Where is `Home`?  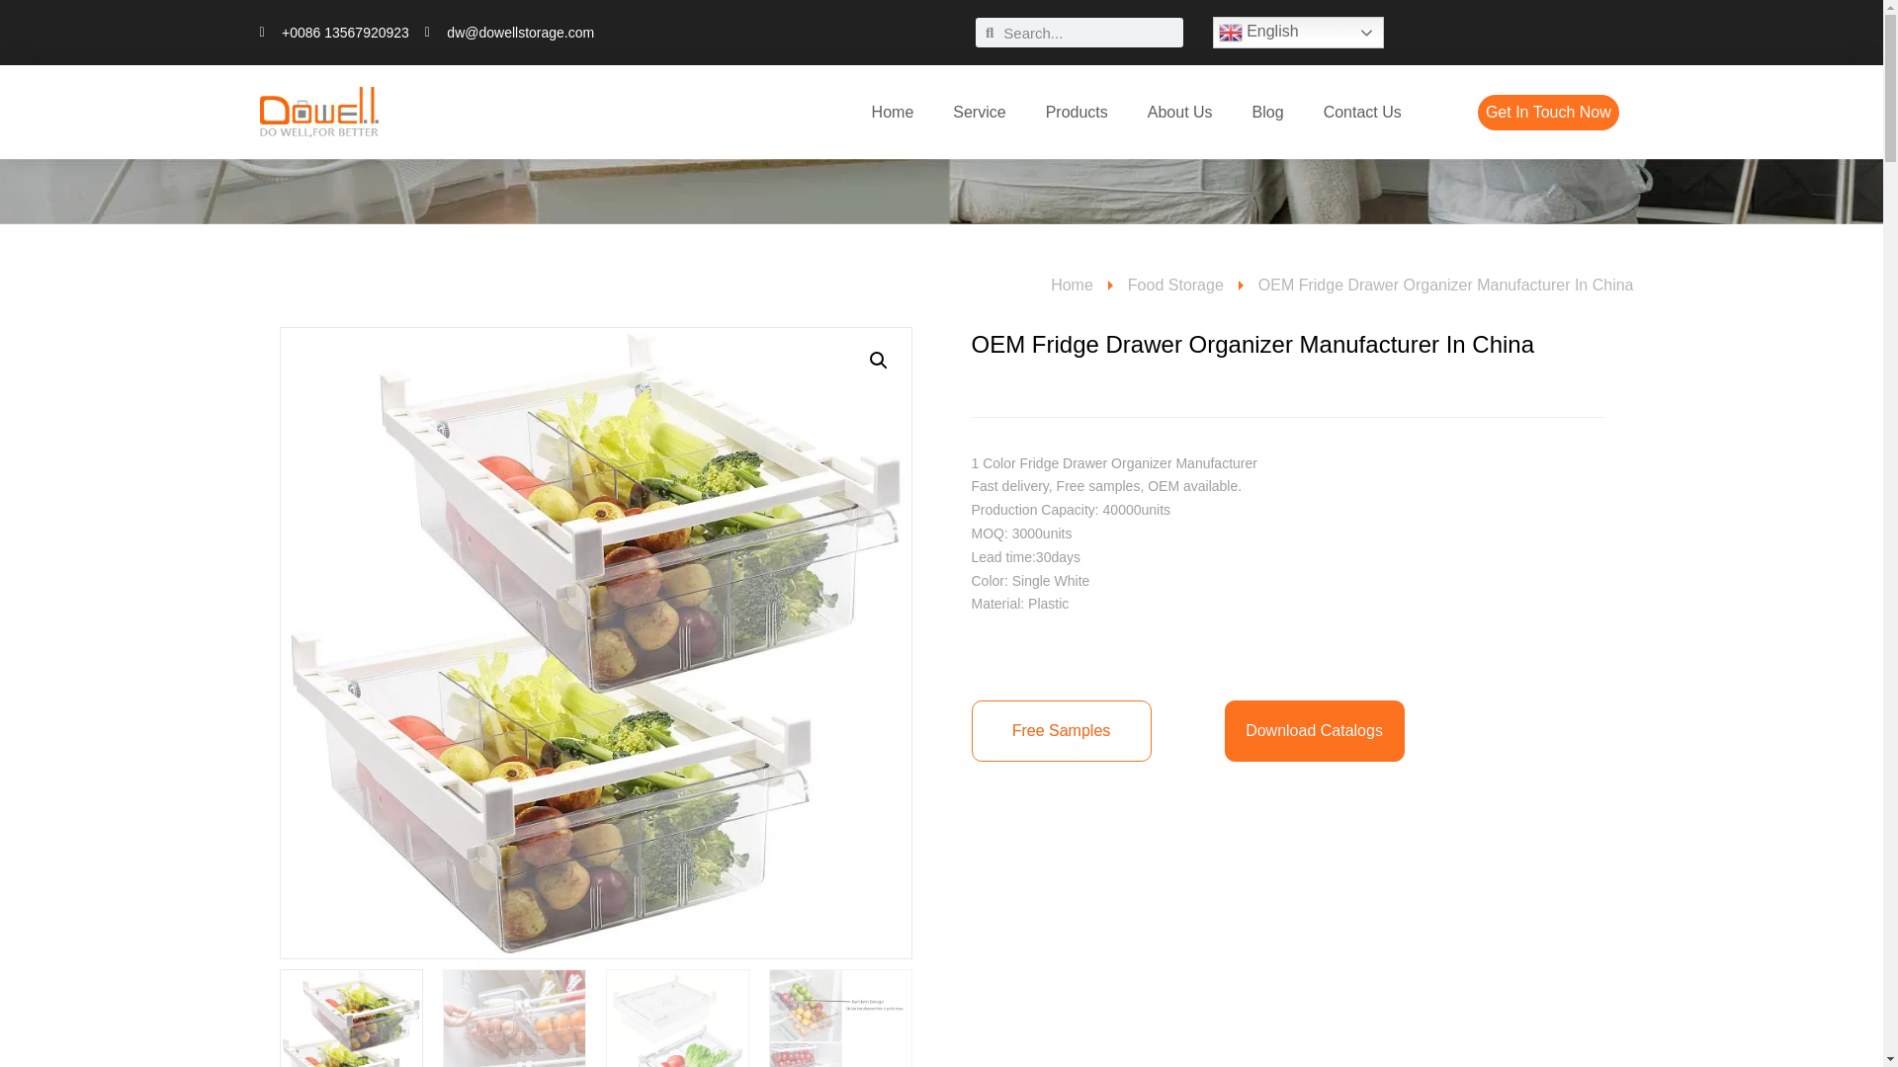 Home is located at coordinates (893, 113).